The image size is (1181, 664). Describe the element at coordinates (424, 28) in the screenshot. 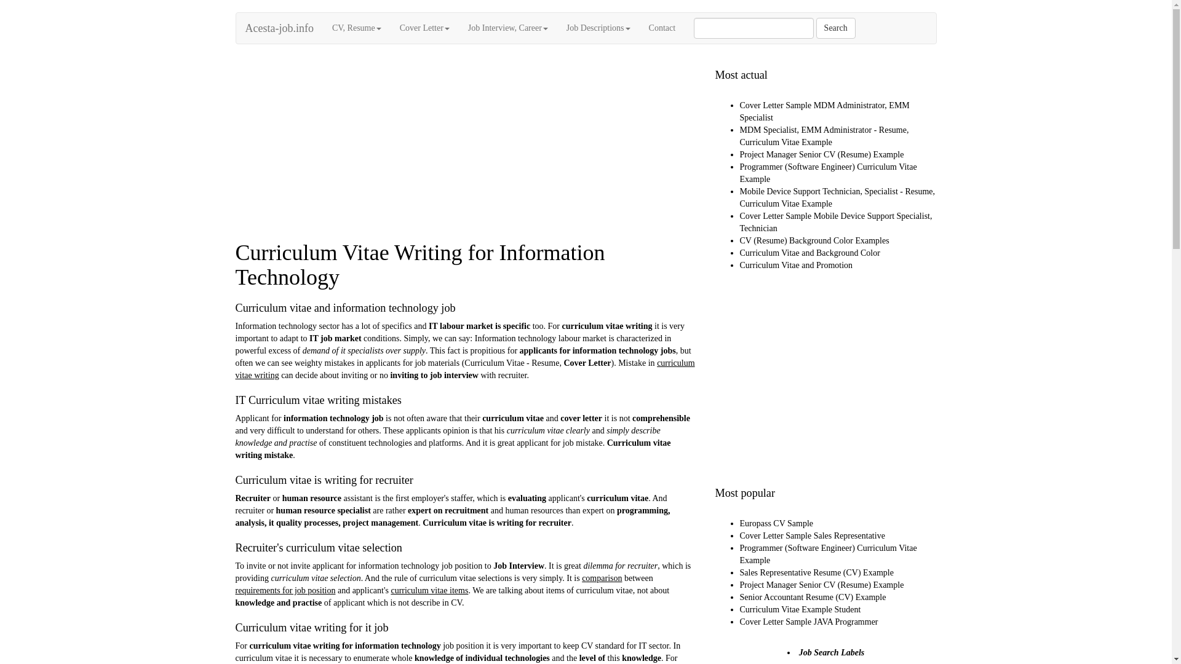

I see `Cover Letter Articles` at that location.